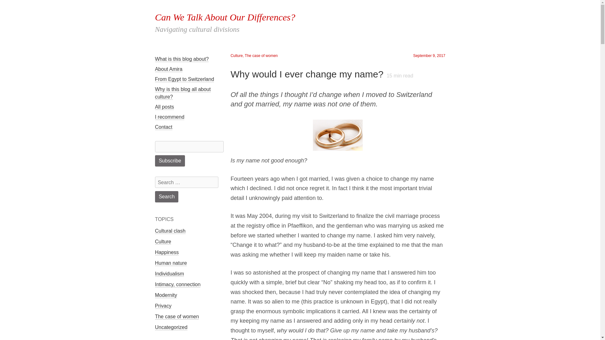 The width and height of the screenshot is (605, 340). What do you see at coordinates (184, 79) in the screenshot?
I see `From Egypt to Switzerland` at bounding box center [184, 79].